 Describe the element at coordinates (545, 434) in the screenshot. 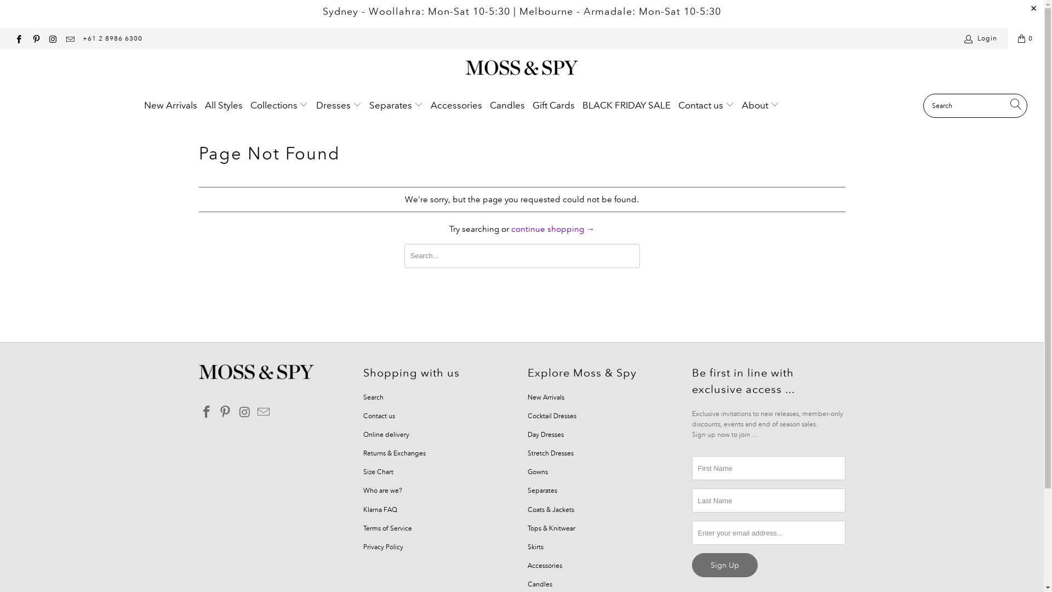

I see `Day Dresses` at that location.